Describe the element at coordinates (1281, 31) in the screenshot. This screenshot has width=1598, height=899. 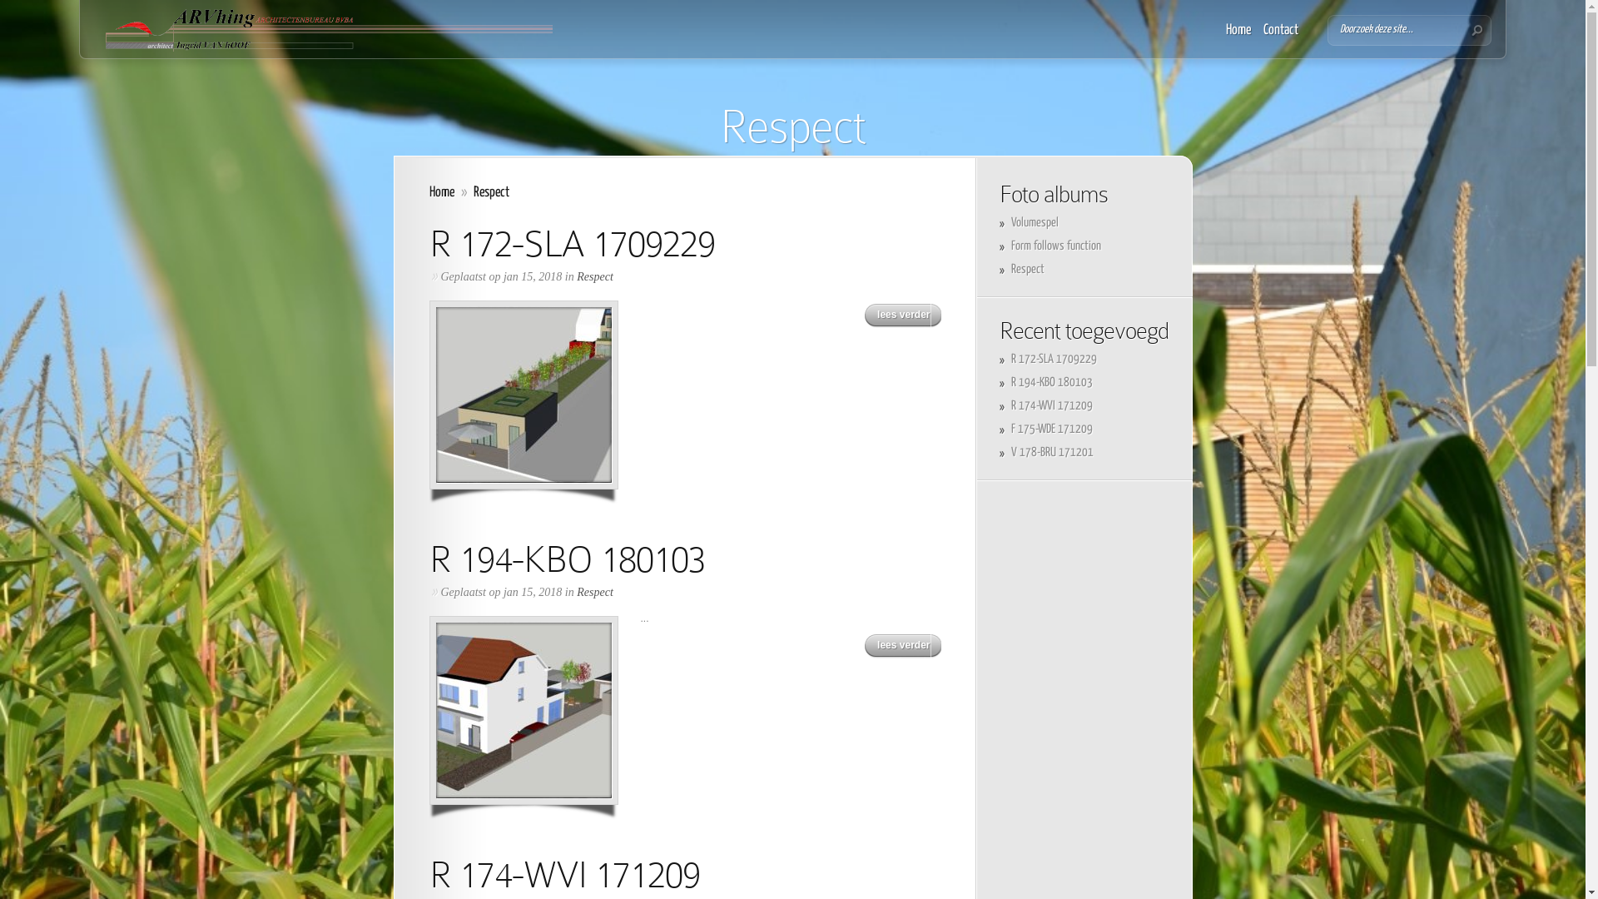
I see `Contact` at that location.